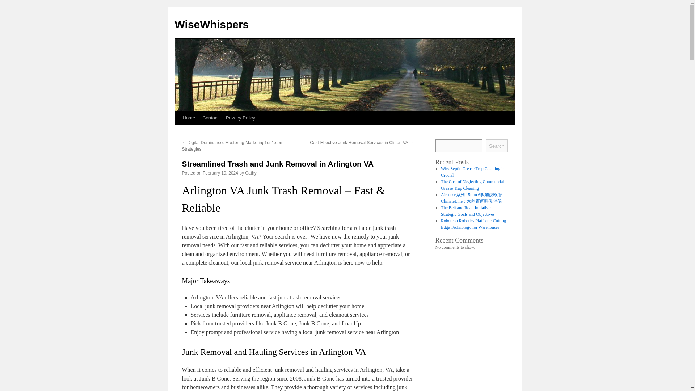 This screenshot has height=391, width=695. What do you see at coordinates (240, 118) in the screenshot?
I see `Privacy Policy` at bounding box center [240, 118].